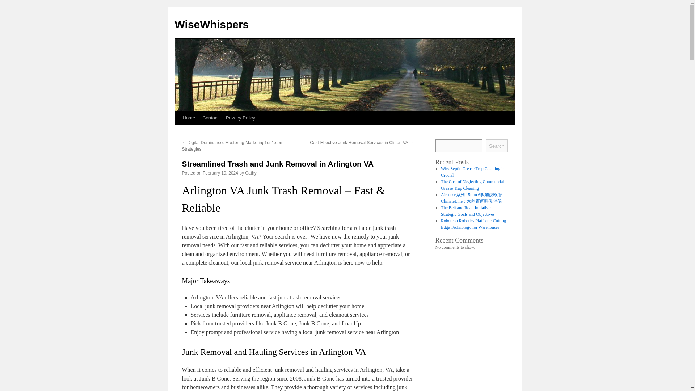 This screenshot has height=391, width=695. What do you see at coordinates (240, 118) in the screenshot?
I see `Privacy Policy` at bounding box center [240, 118].